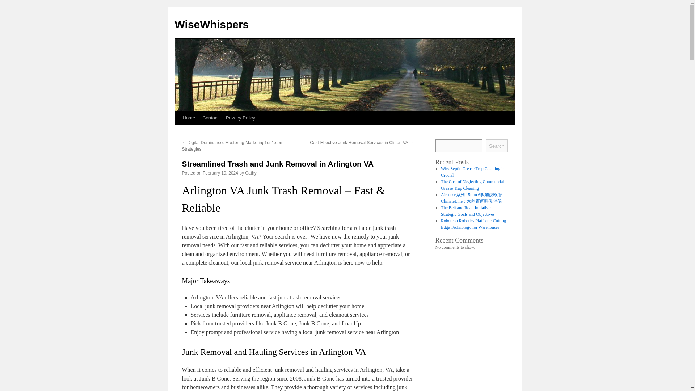 This screenshot has height=391, width=695. What do you see at coordinates (240, 118) in the screenshot?
I see `Privacy Policy` at bounding box center [240, 118].